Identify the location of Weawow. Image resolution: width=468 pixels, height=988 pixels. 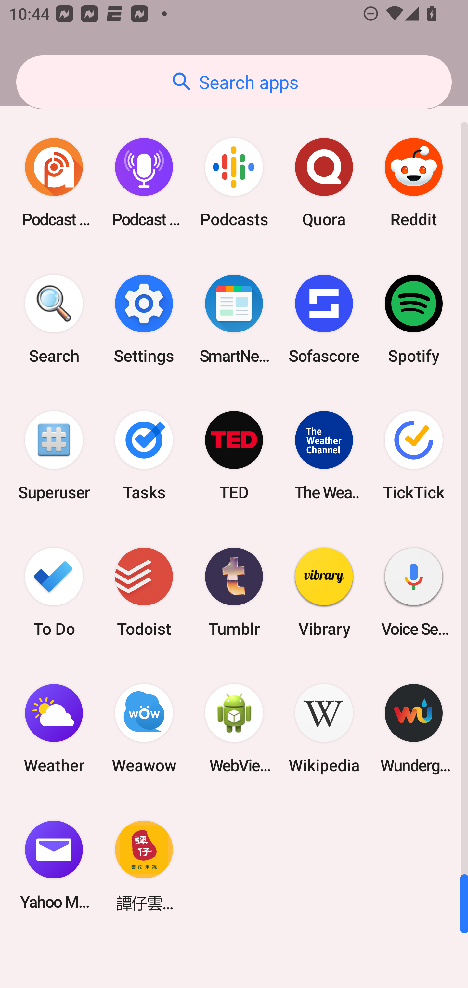
(144, 729).